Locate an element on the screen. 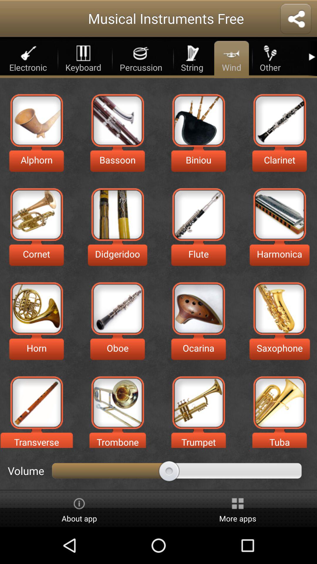 This screenshot has width=317, height=564. click to flute option is located at coordinates (198, 214).